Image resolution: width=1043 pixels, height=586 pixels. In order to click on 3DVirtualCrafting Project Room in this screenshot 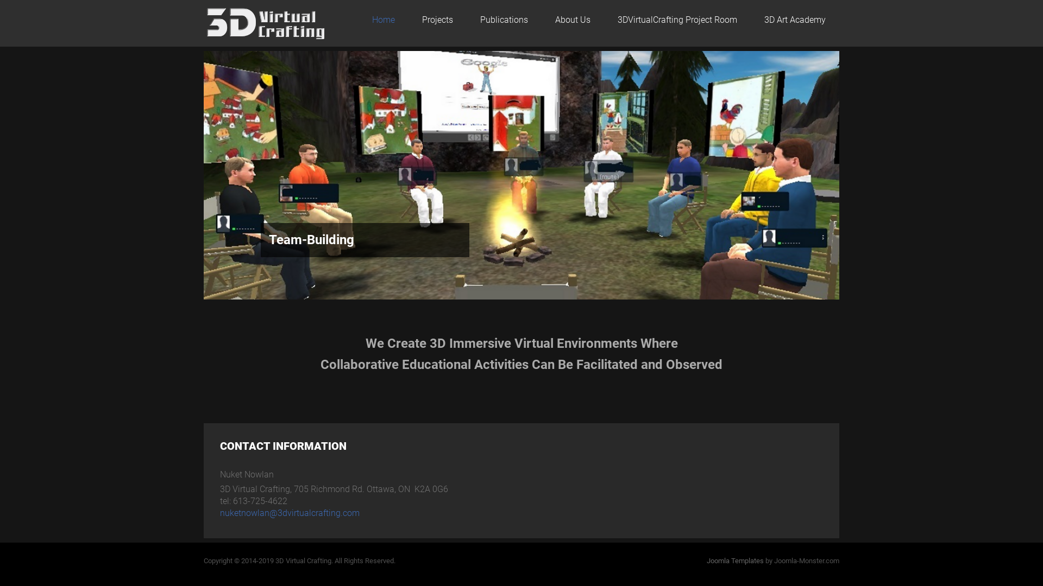, I will do `click(677, 20)`.